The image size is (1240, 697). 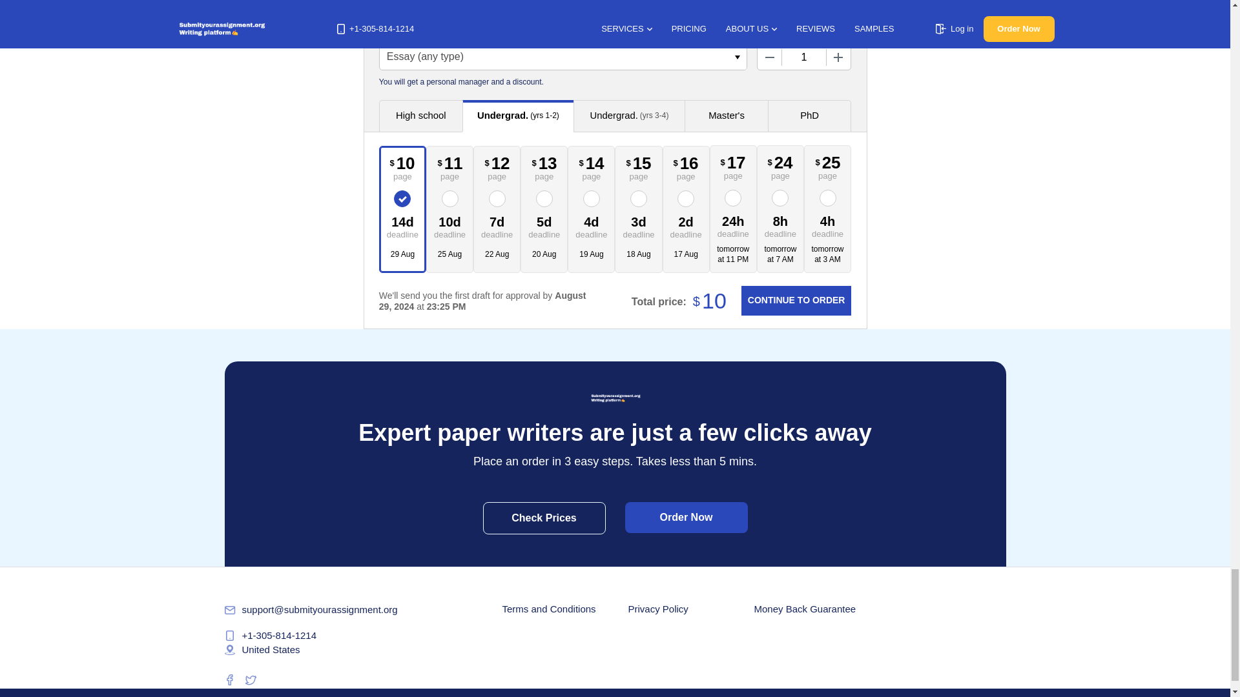 I want to click on 4 hours, so click(x=827, y=226).